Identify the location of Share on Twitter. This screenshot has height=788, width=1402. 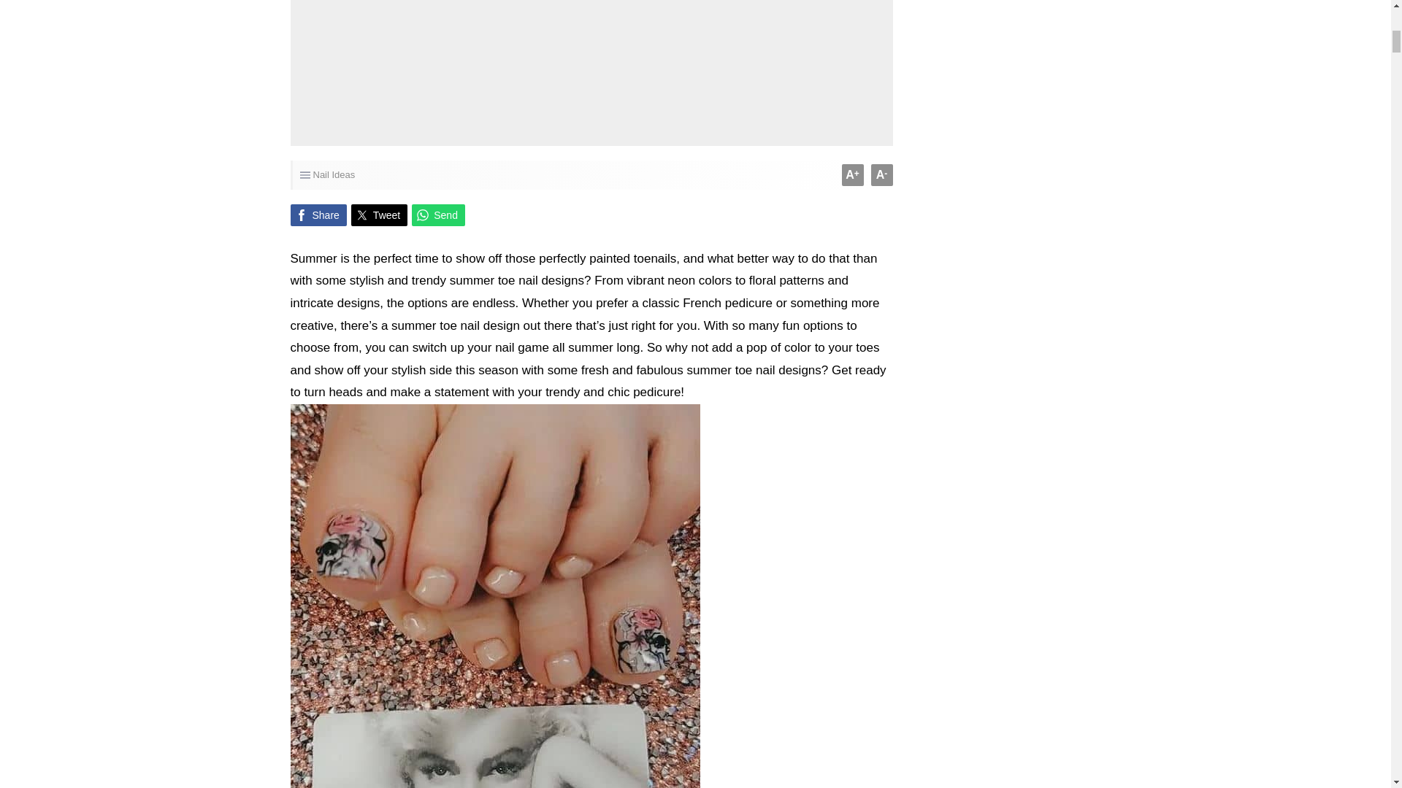
(380, 215).